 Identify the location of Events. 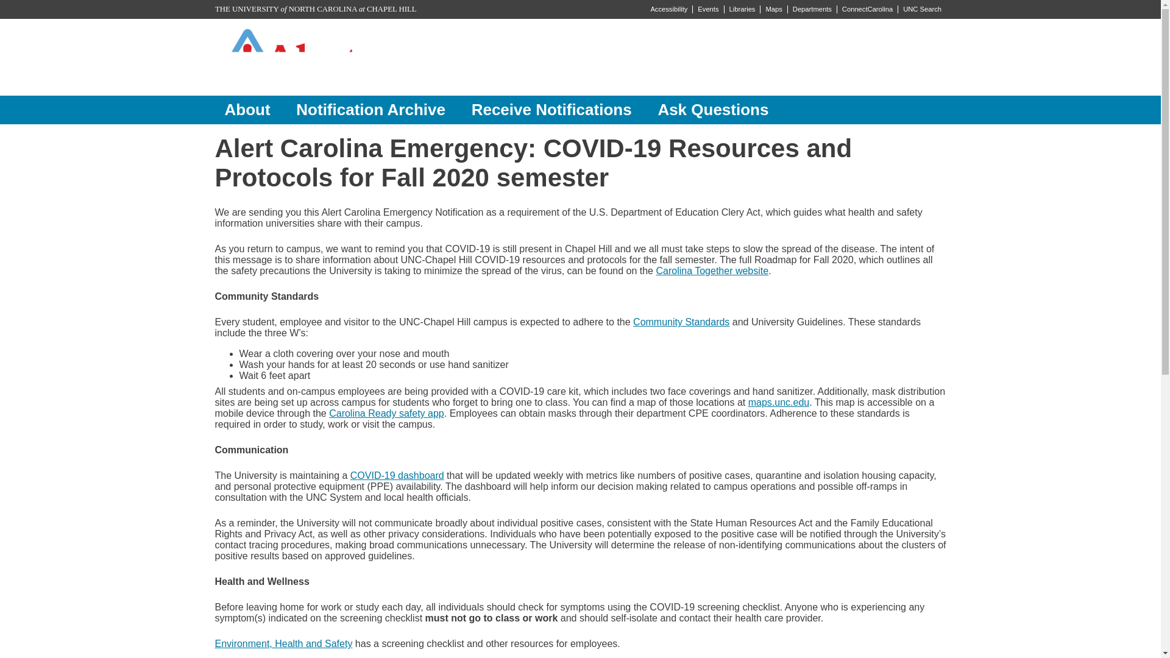
(707, 9).